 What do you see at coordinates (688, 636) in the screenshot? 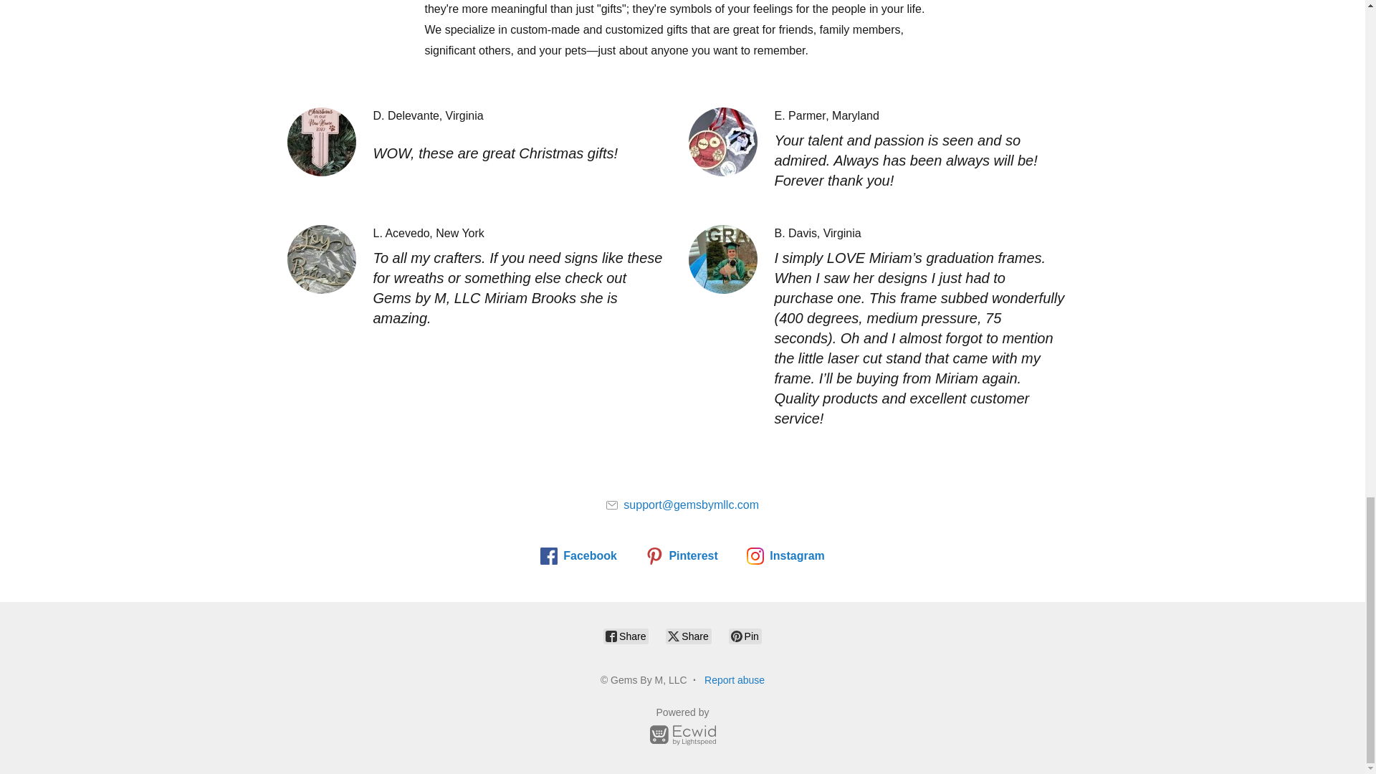
I see `Share` at bounding box center [688, 636].